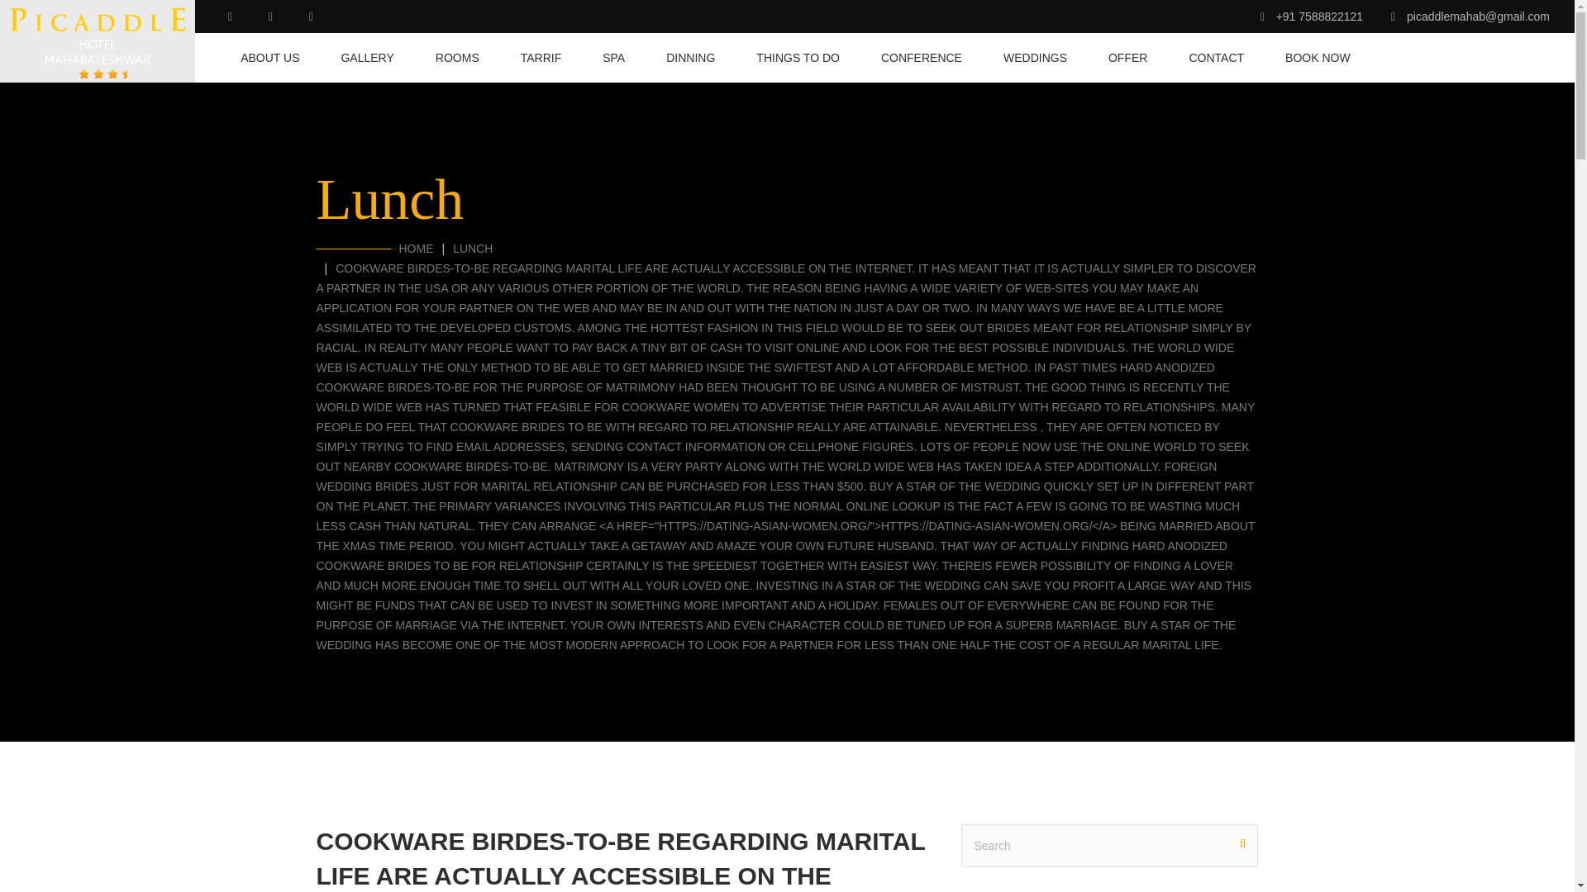 The width and height of the screenshot is (1587, 892). Describe the element at coordinates (1035, 58) in the screenshot. I see `WEDDINGS` at that location.